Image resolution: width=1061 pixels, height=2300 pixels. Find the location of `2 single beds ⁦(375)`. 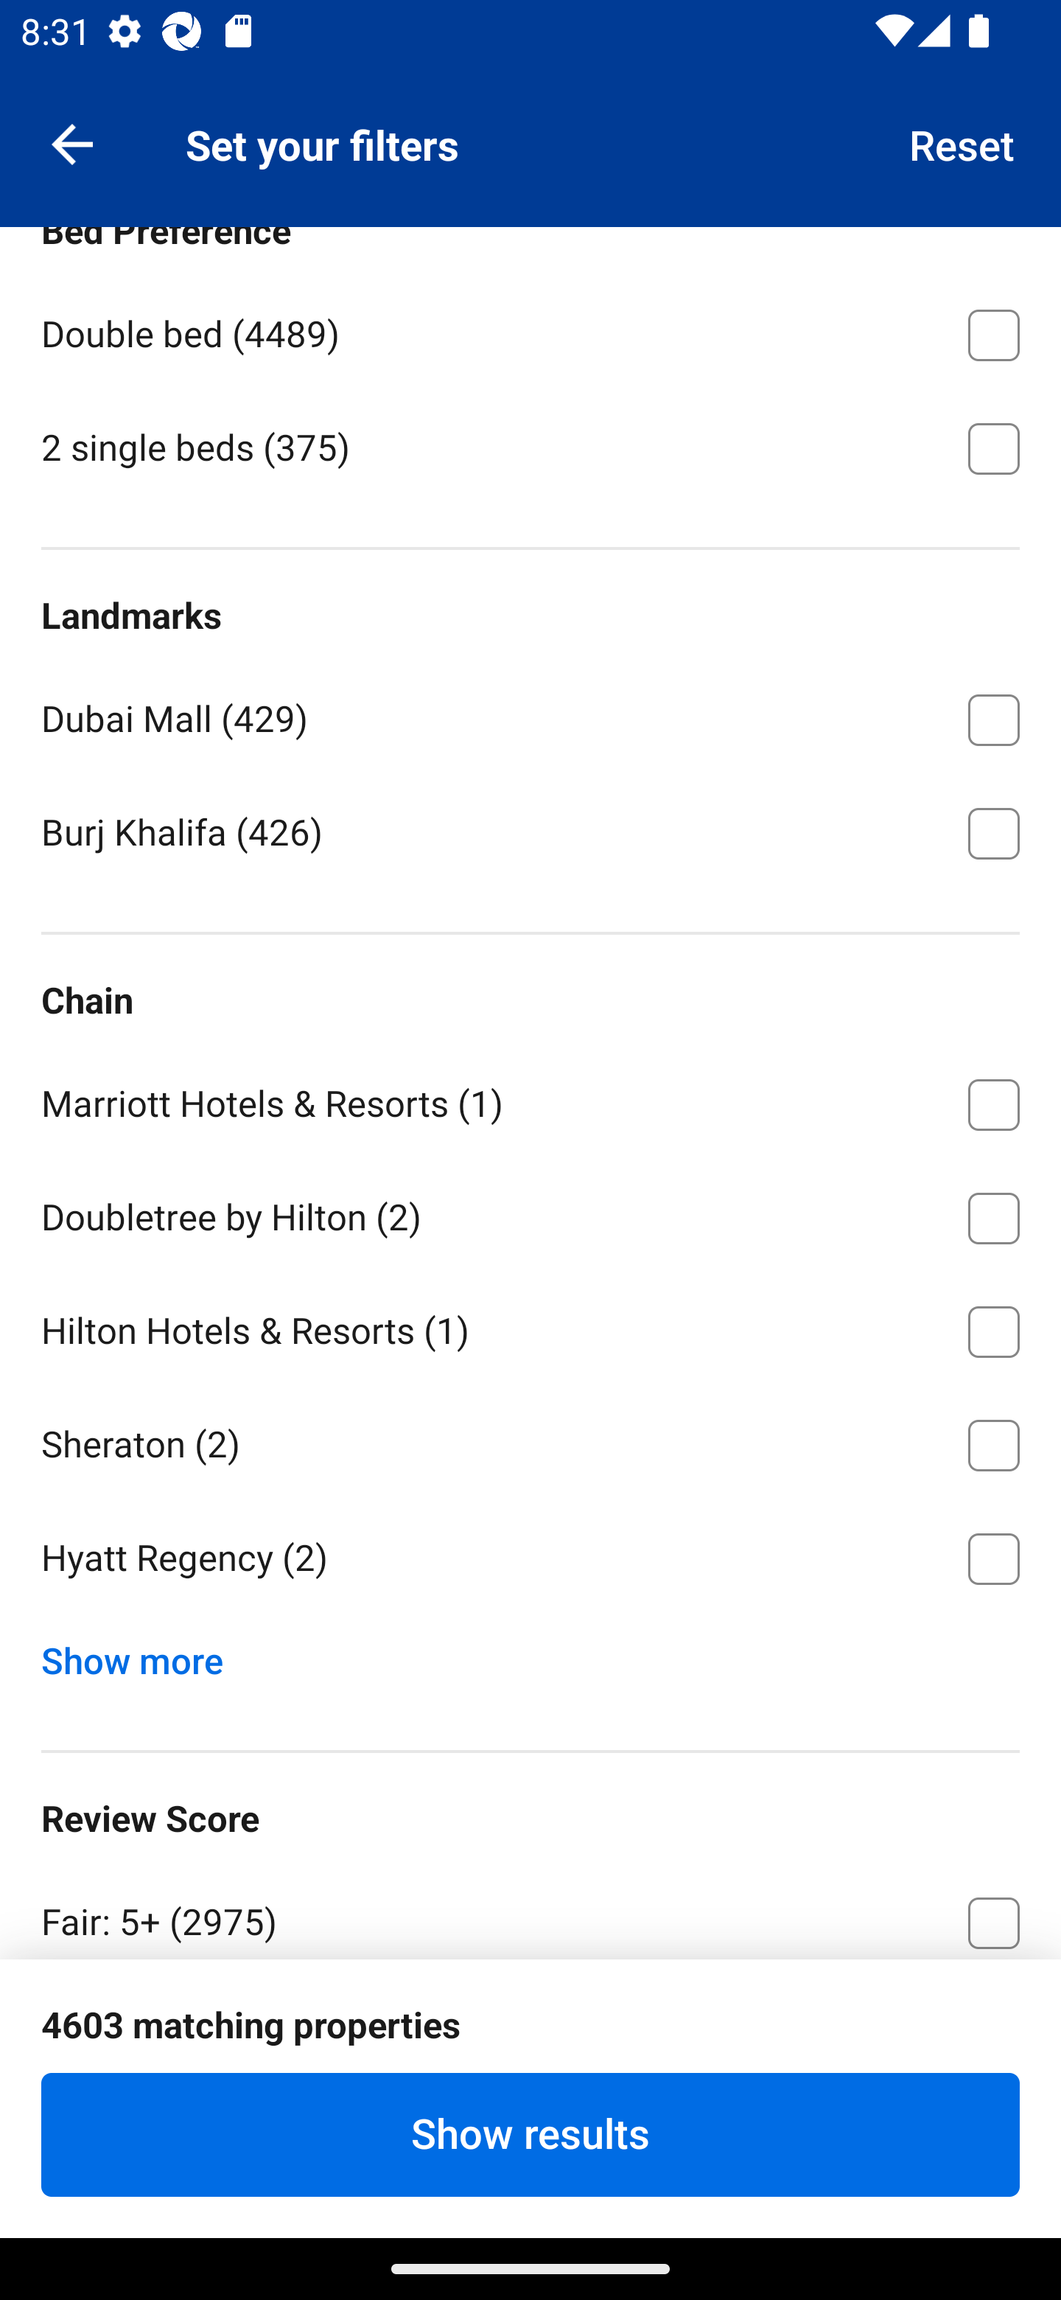

2 single beds ⁦(375) is located at coordinates (530, 446).